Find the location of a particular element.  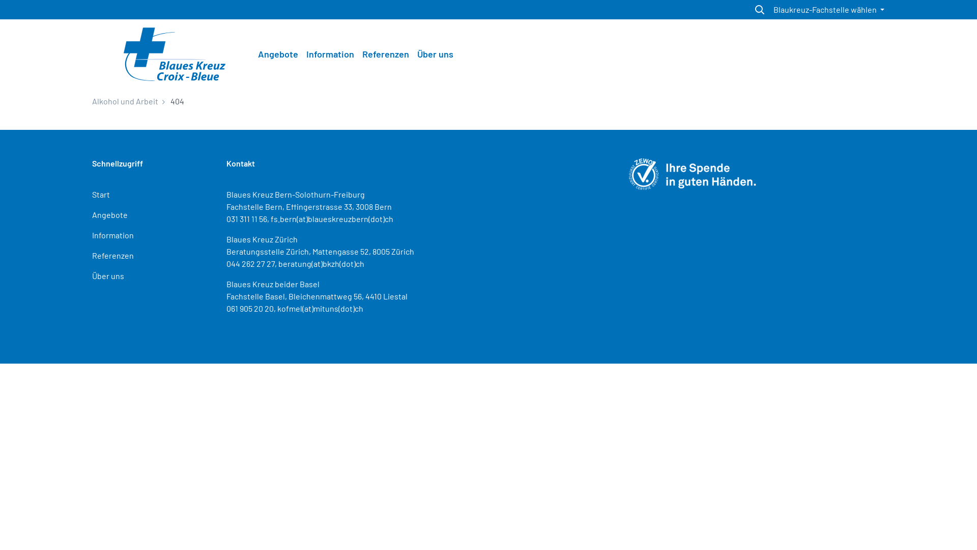

044 262 27 27 is located at coordinates (250, 264).